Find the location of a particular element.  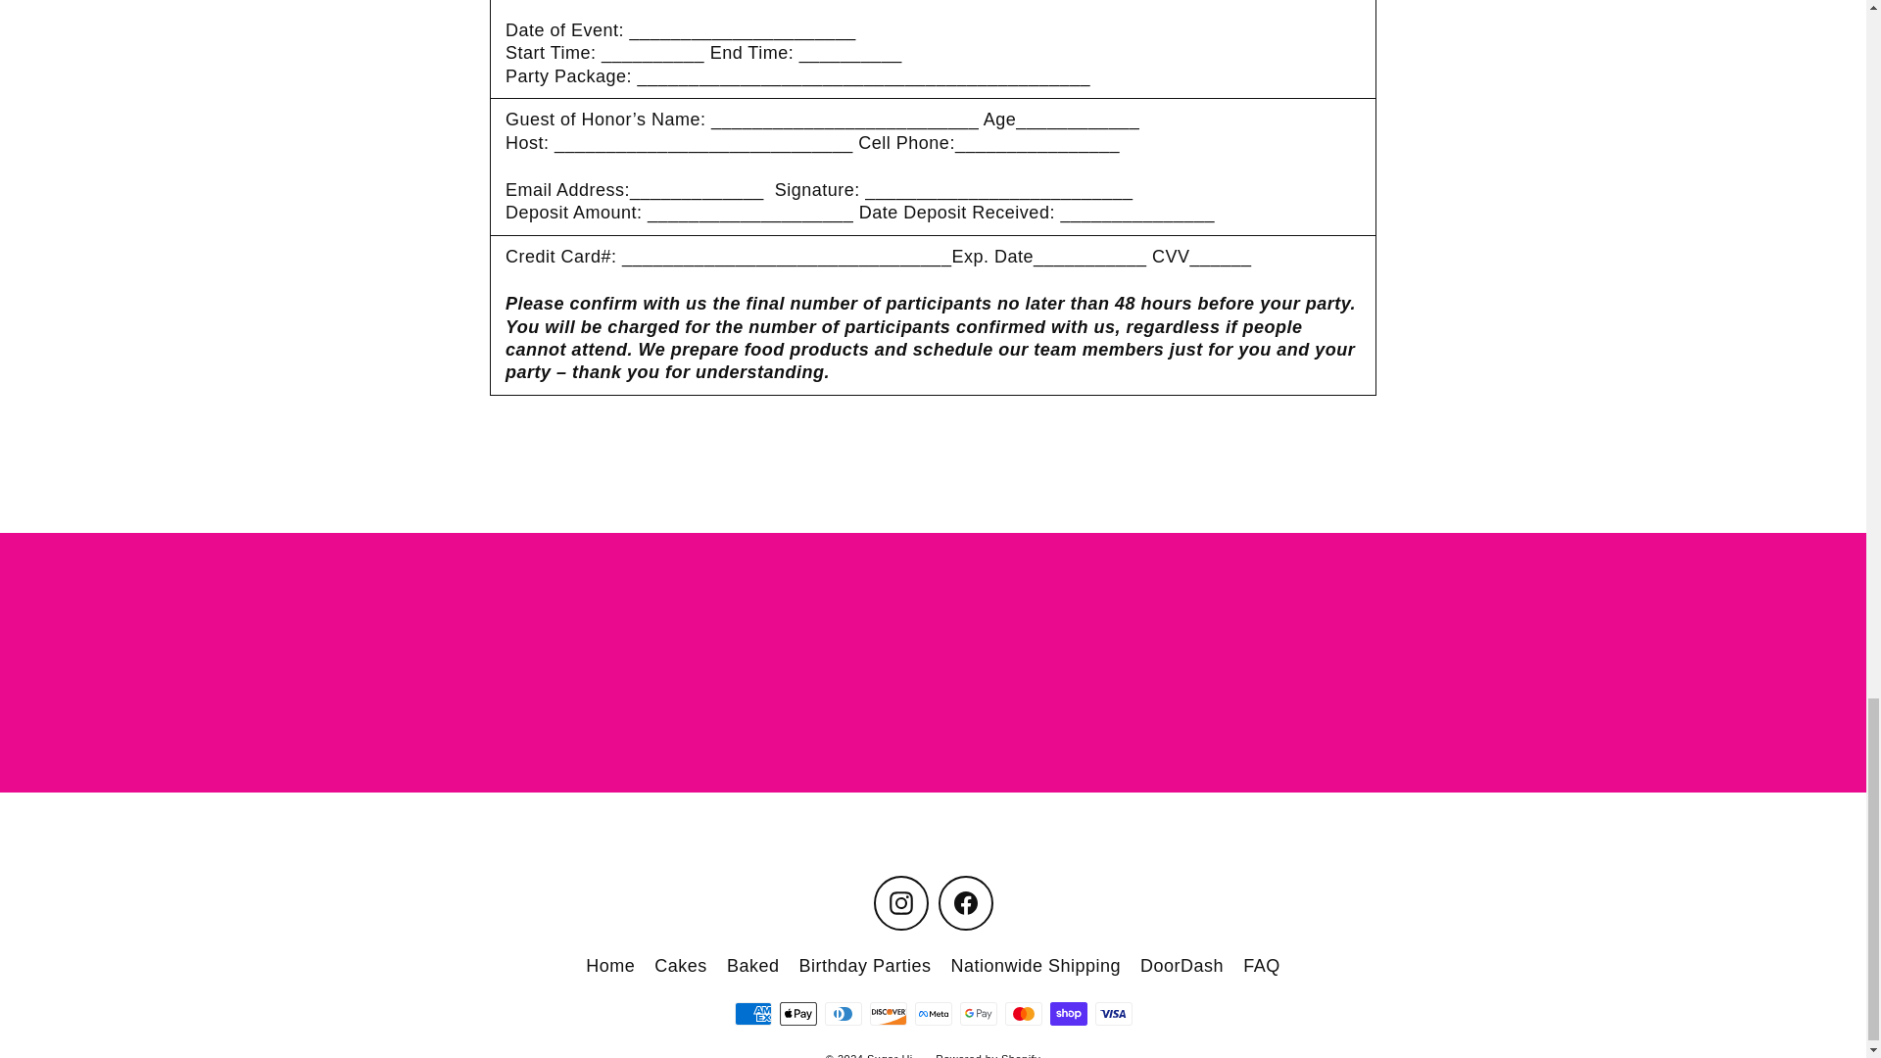

Meta Pay is located at coordinates (933, 1013).